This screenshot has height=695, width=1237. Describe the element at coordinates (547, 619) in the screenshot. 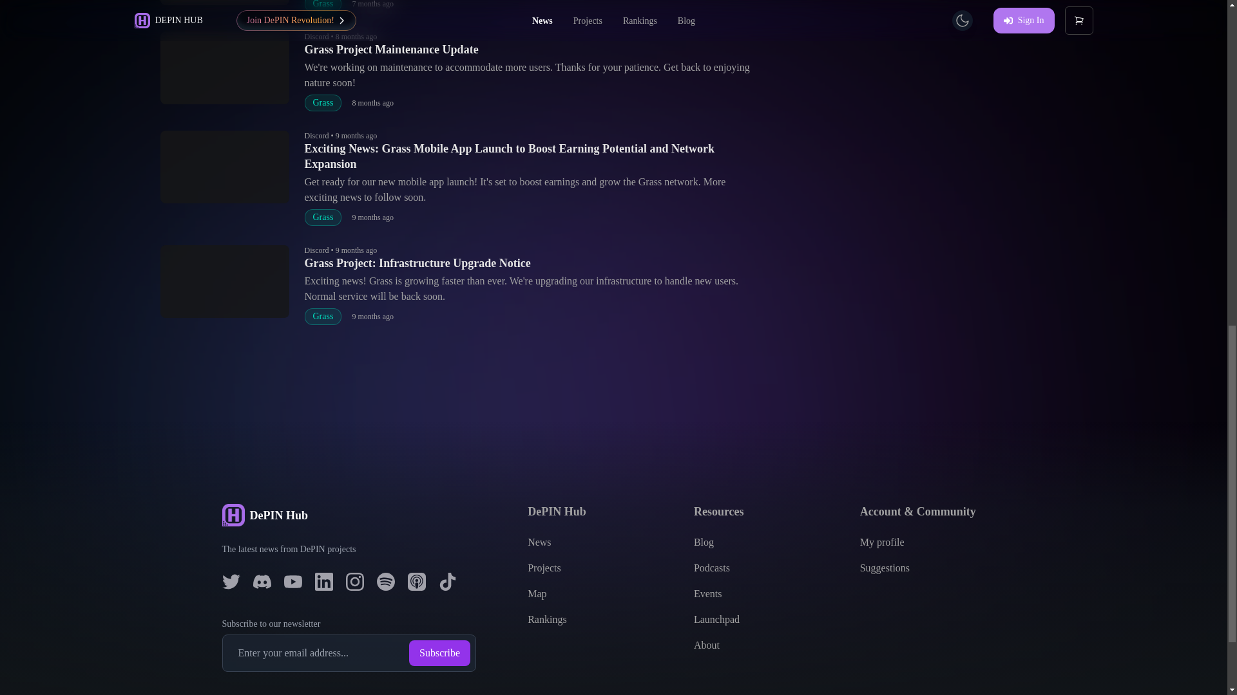

I see `Rankings` at that location.